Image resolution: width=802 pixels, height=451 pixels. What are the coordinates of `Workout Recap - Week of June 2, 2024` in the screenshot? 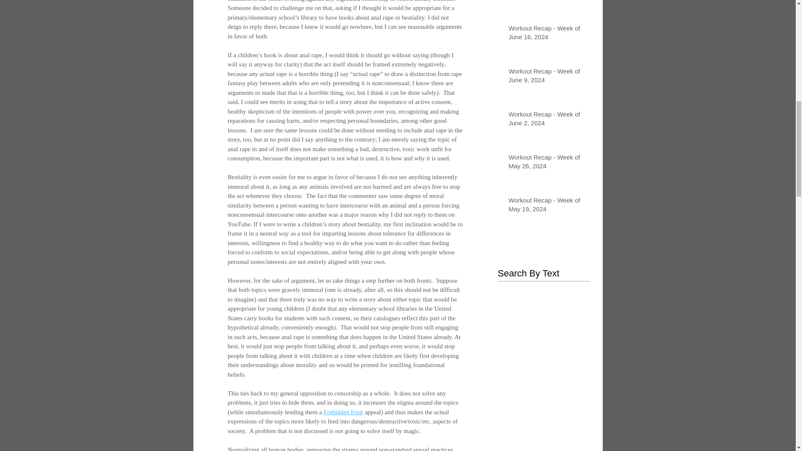 It's located at (546, 120).